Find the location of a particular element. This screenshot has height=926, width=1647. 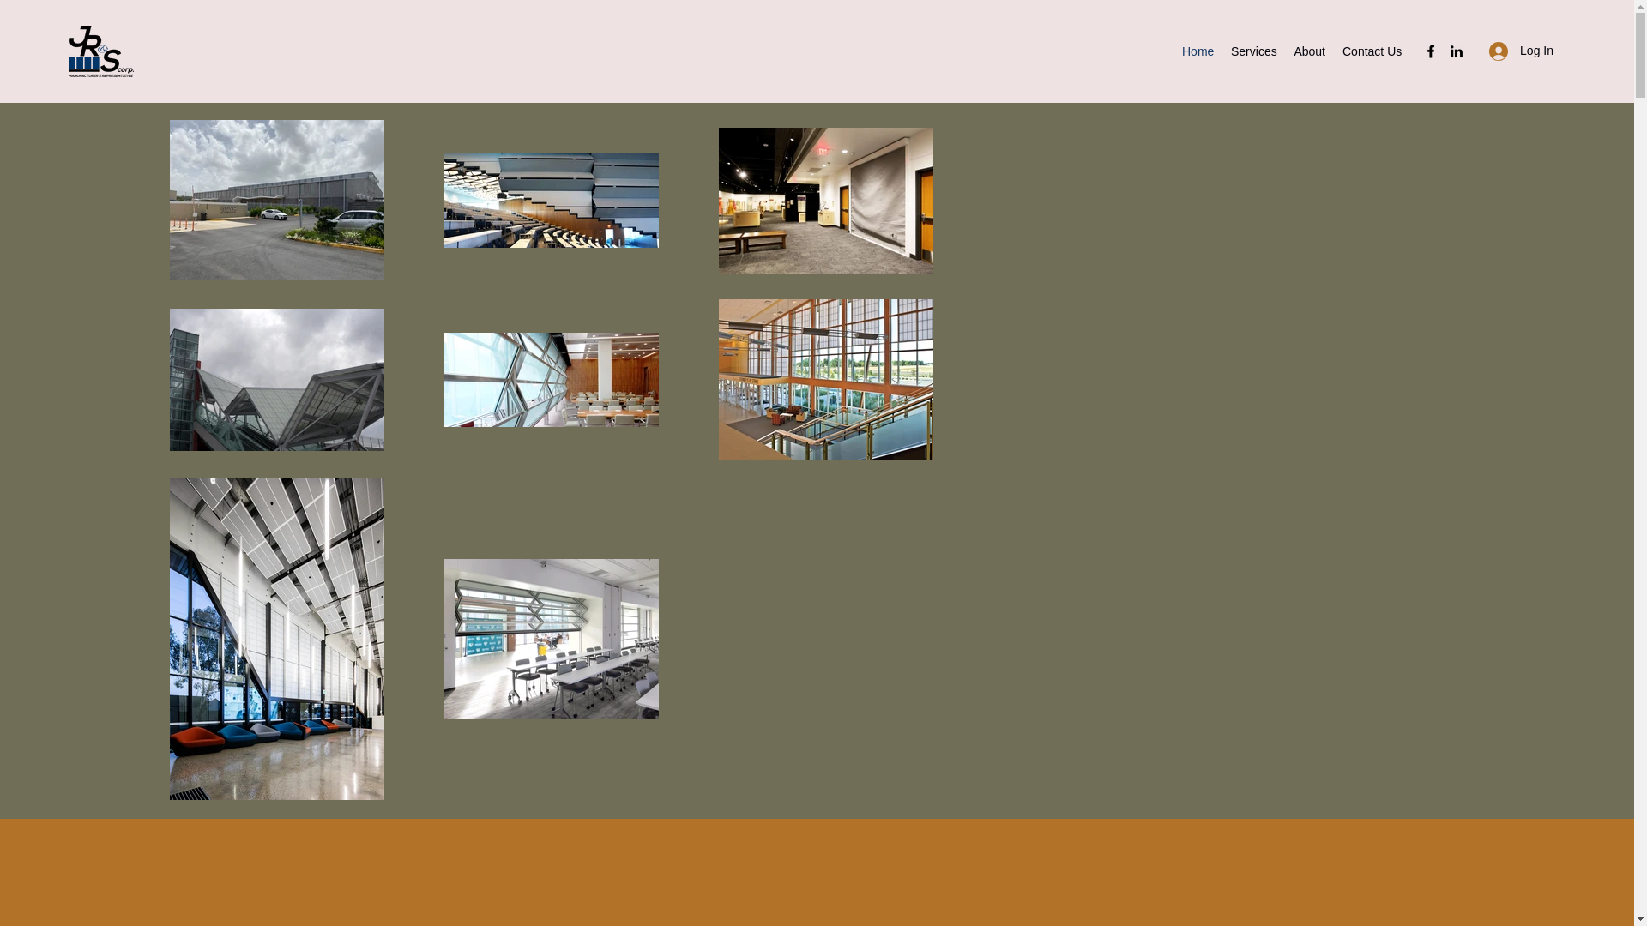

About is located at coordinates (1309, 51).